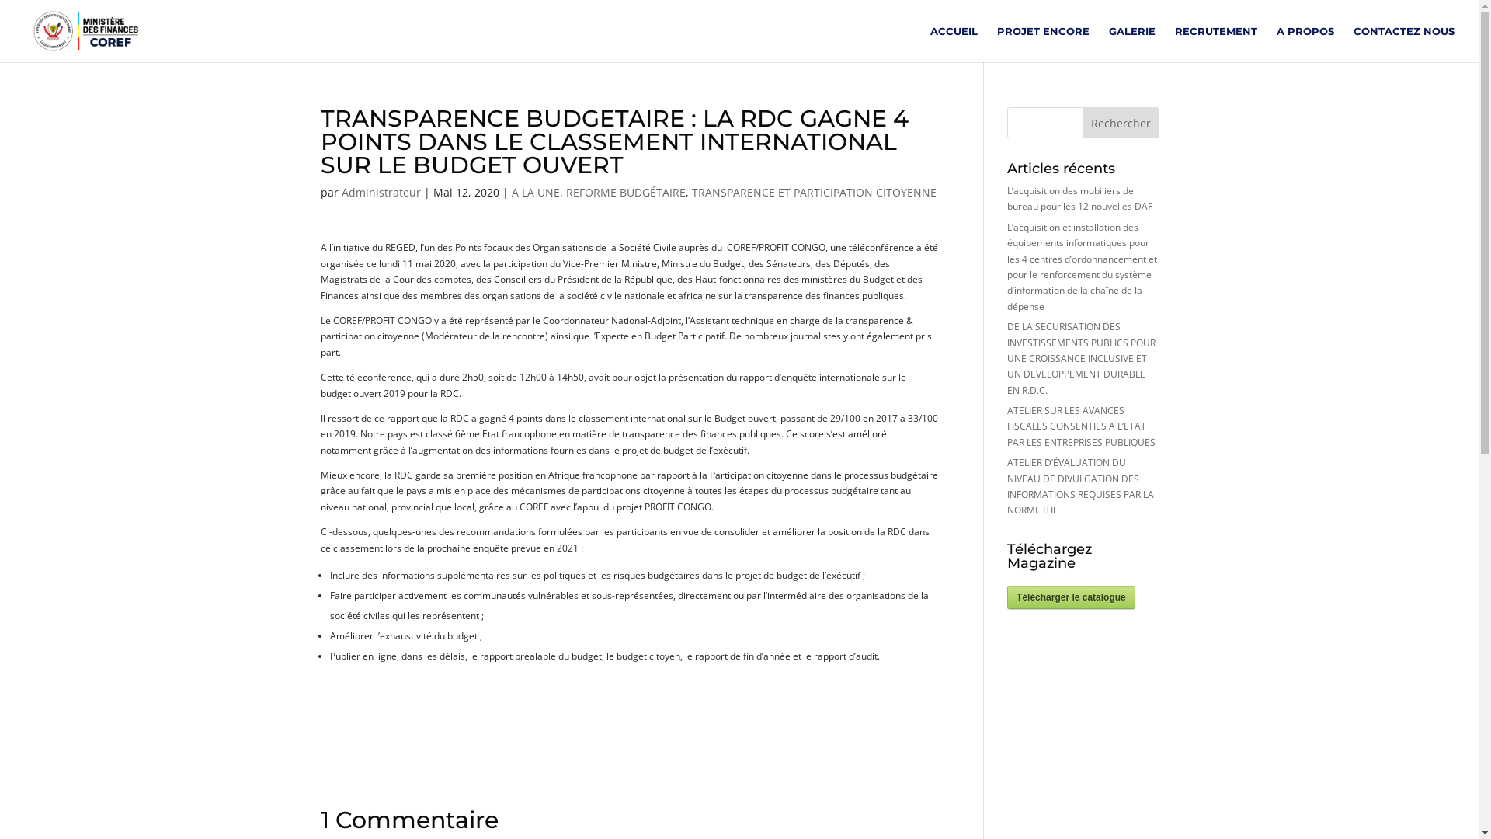 This screenshot has height=839, width=1491. What do you see at coordinates (1305, 44) in the screenshot?
I see `A PROPOS` at bounding box center [1305, 44].